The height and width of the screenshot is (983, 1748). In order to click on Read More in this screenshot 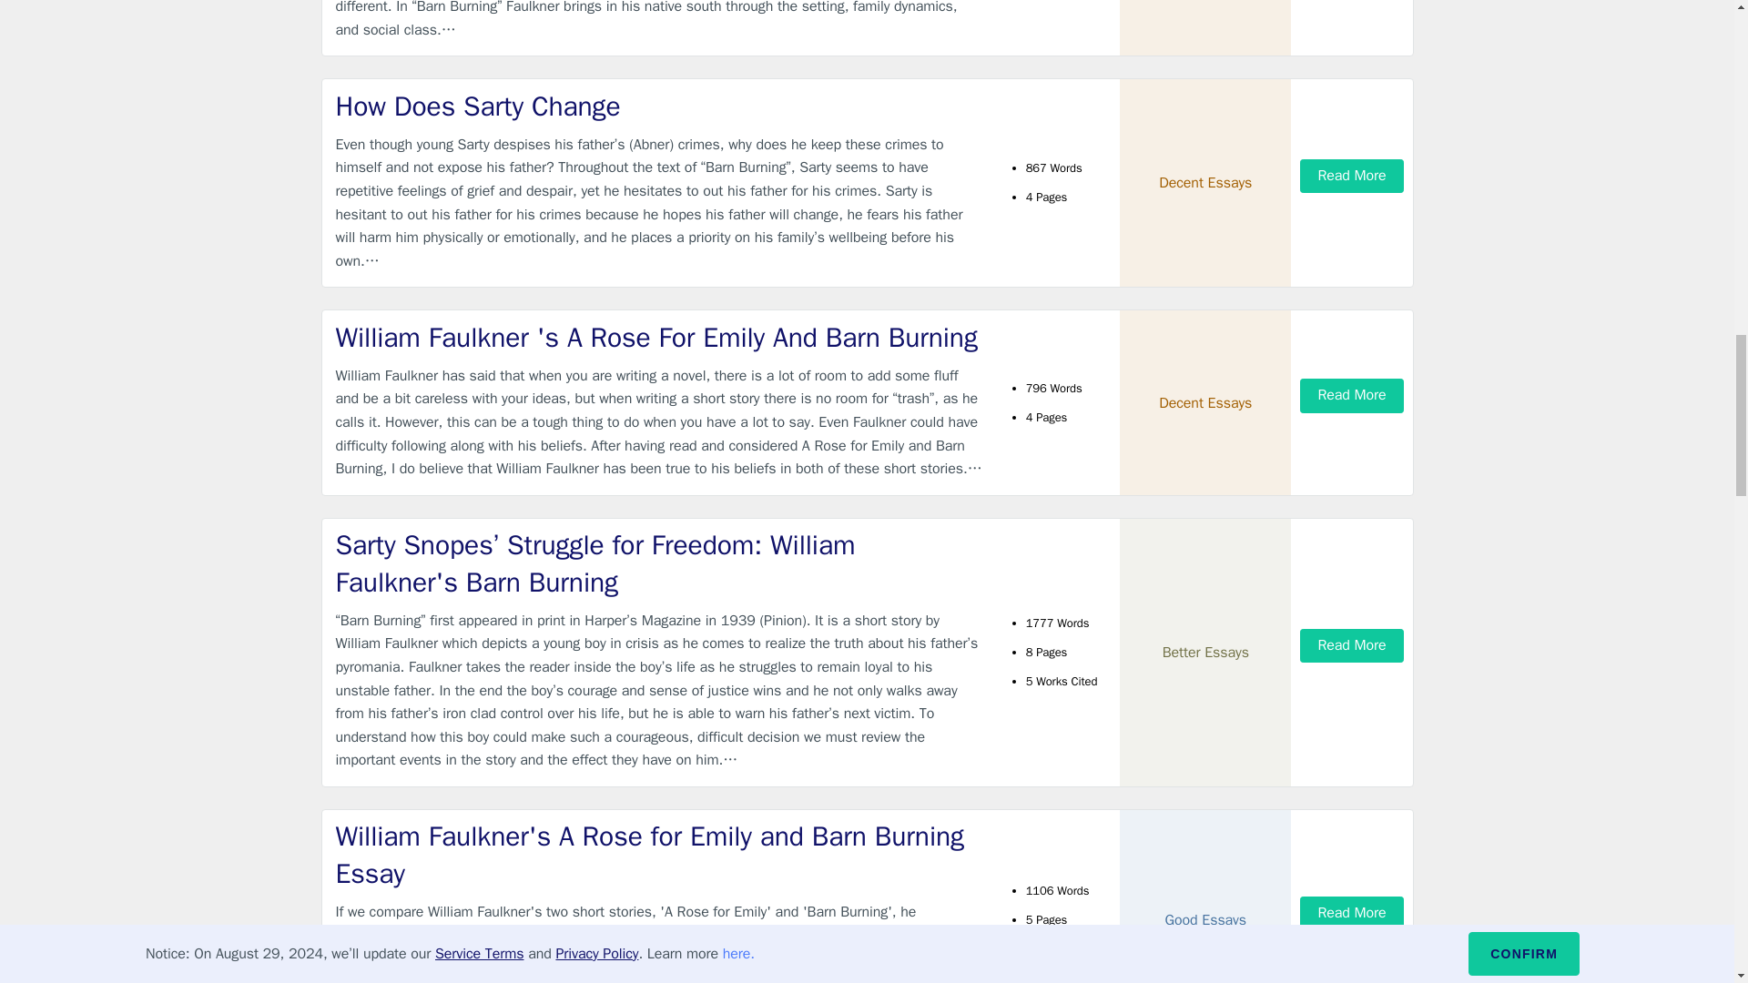, I will do `click(1351, 395)`.